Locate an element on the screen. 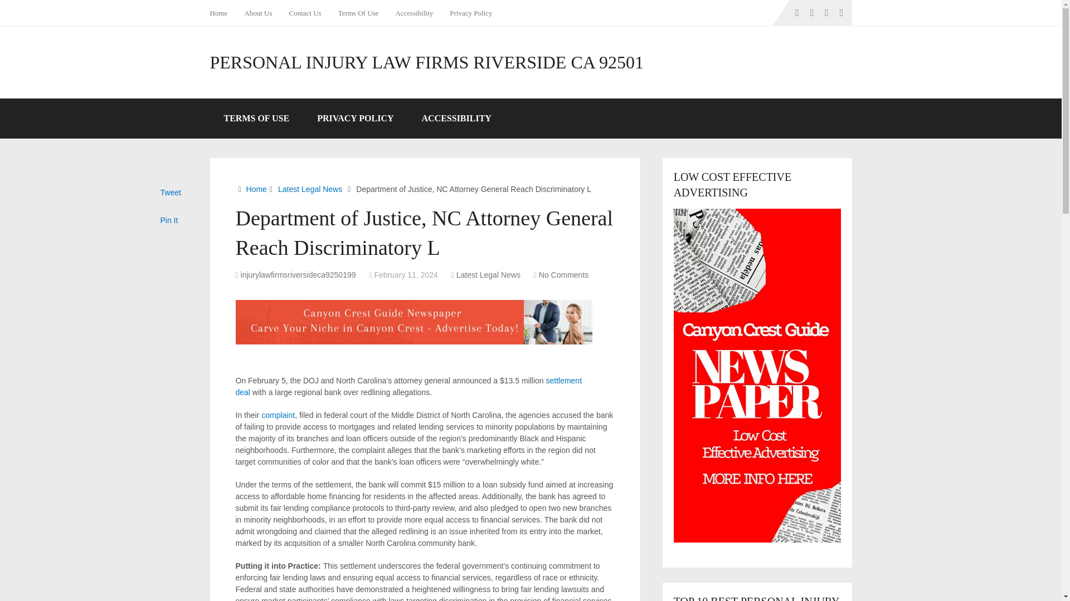 This screenshot has height=601, width=1070. ACCESSIBILITY is located at coordinates (456, 119).